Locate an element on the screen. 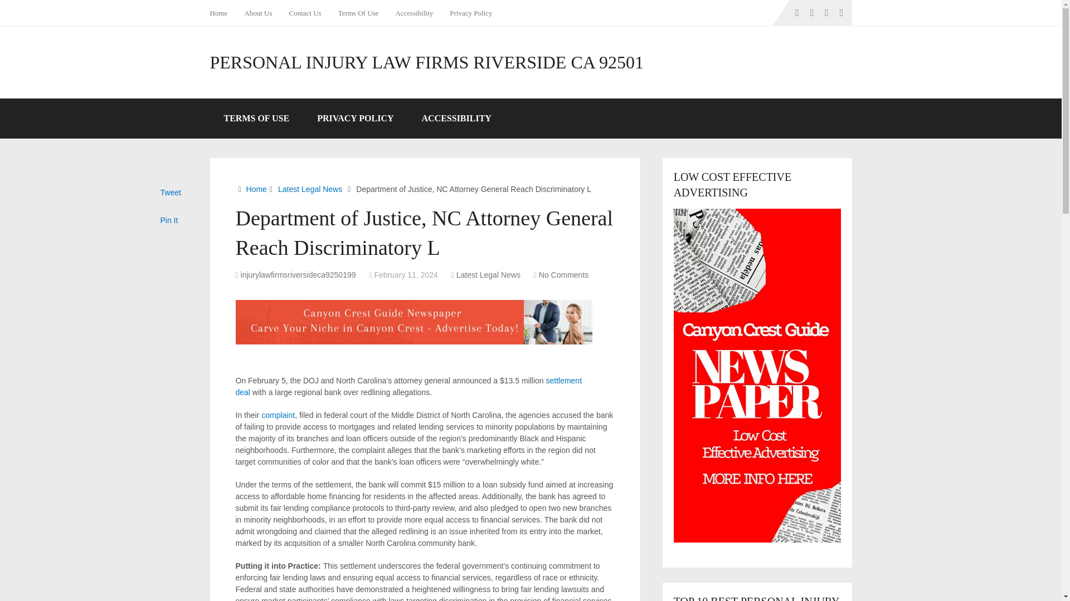 This screenshot has height=601, width=1070. ACCESSIBILITY is located at coordinates (456, 119).